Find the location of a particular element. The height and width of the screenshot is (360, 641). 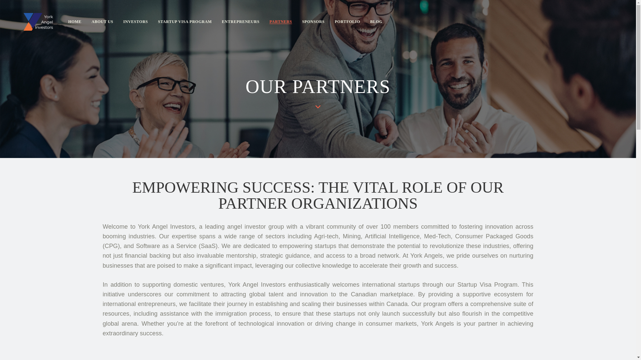

PARTNERS is located at coordinates (280, 22).